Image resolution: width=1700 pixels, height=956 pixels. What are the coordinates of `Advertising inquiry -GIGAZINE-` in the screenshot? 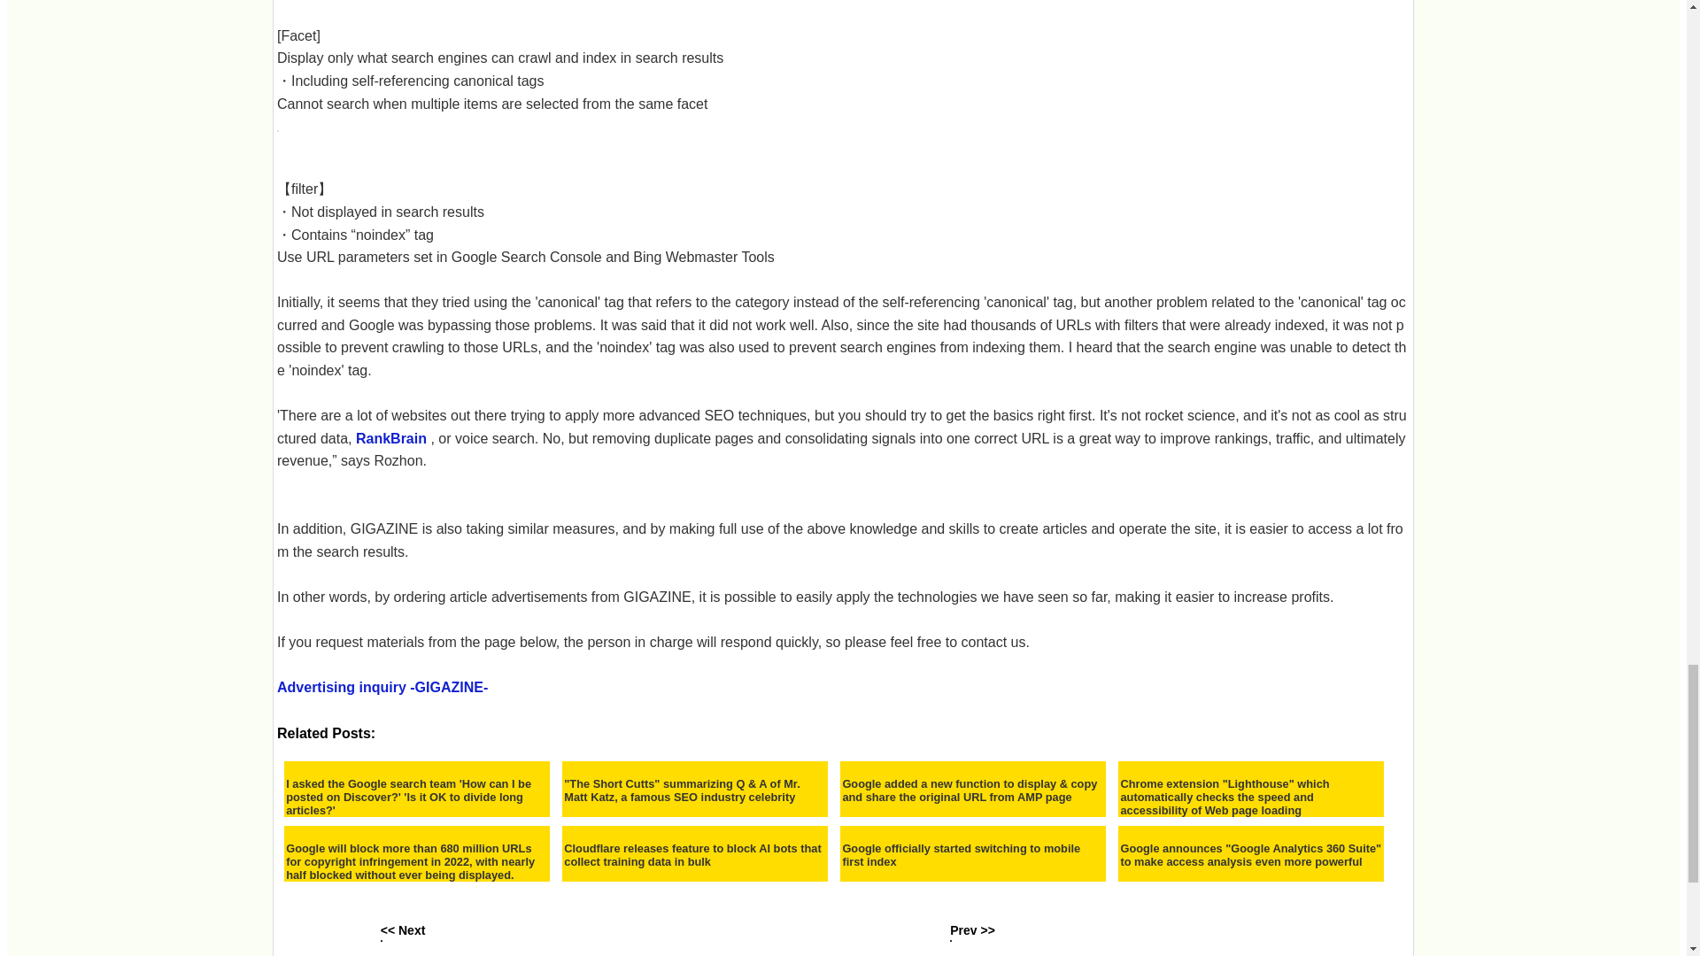 It's located at (382, 687).